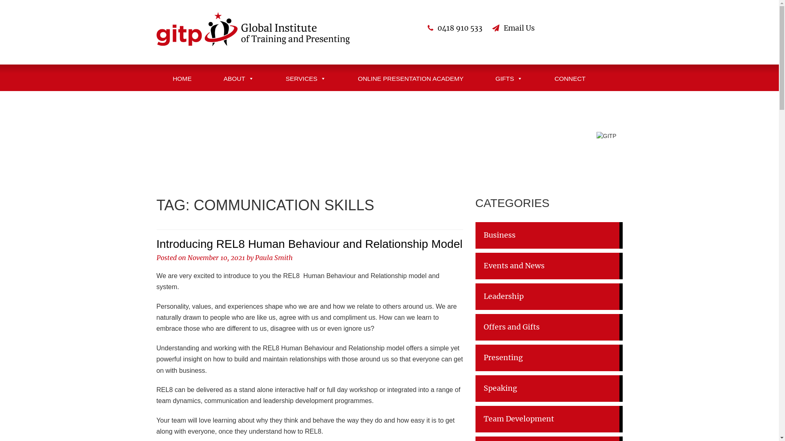 This screenshot has width=785, height=441. Describe the element at coordinates (239, 78) in the screenshot. I see `ABOUT` at that location.